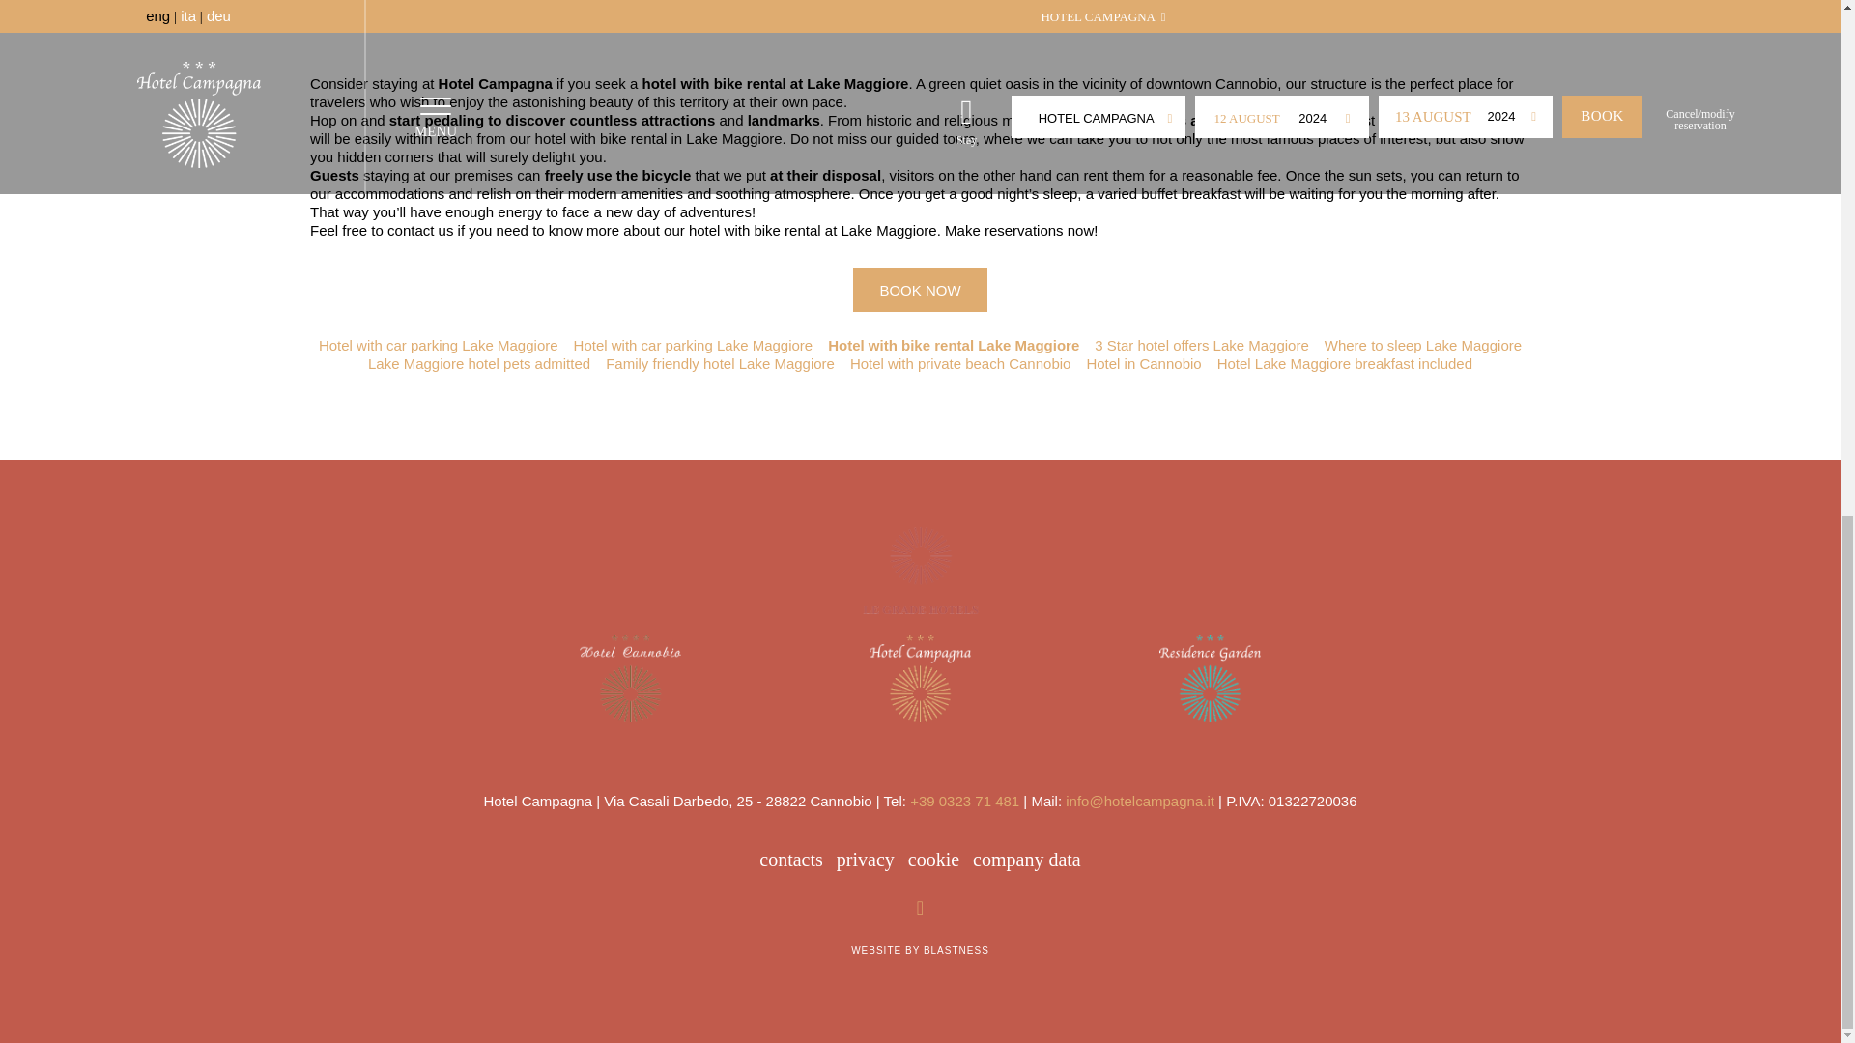 The width and height of the screenshot is (1855, 1043). I want to click on Hotel with car parking Lake Maggiore, so click(694, 345).